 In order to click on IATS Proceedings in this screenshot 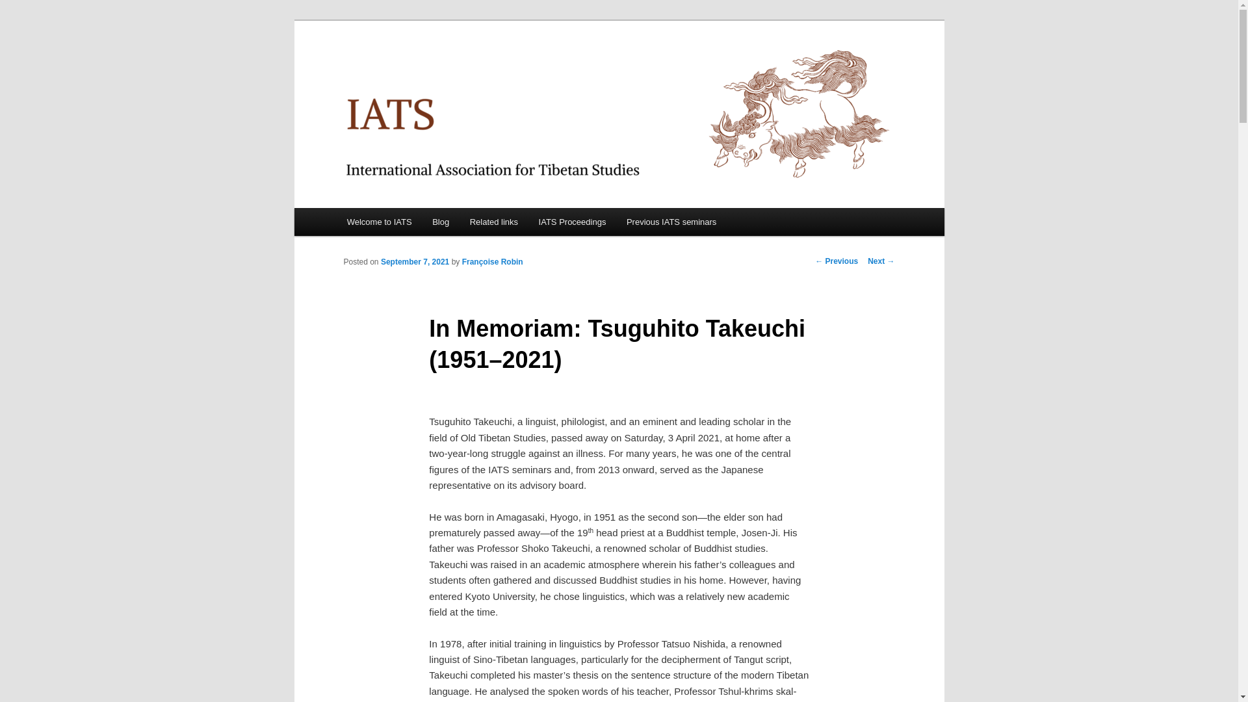, I will do `click(572, 221)`.